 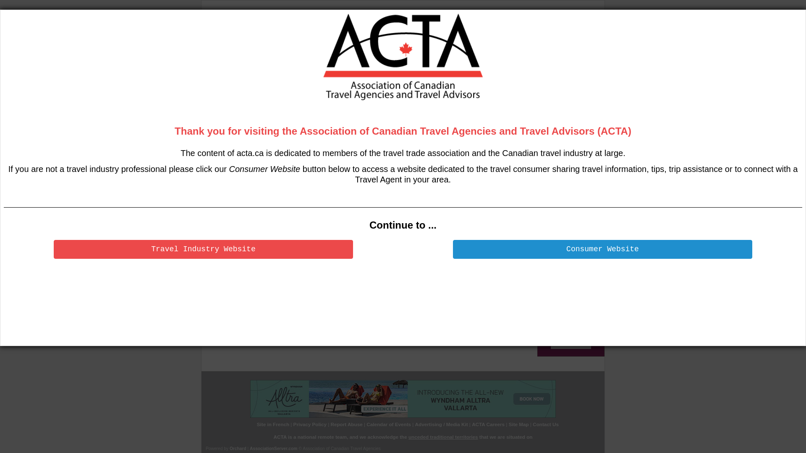 I want to click on Site Map, so click(x=519, y=424).